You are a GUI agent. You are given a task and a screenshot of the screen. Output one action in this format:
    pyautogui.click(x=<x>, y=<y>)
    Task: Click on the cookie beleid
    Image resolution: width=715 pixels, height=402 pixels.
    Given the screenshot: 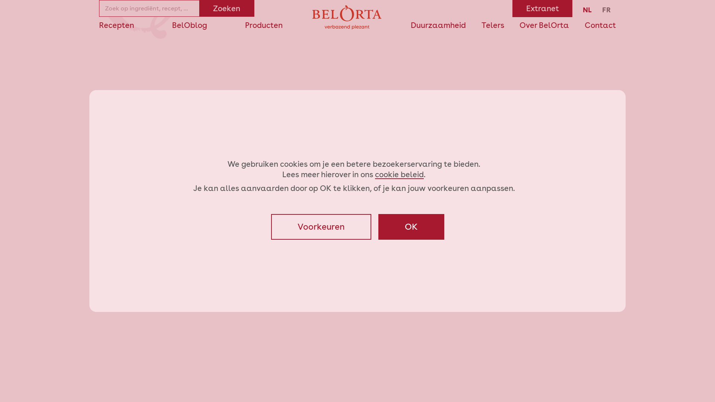 What is the action you would take?
    pyautogui.click(x=399, y=174)
    